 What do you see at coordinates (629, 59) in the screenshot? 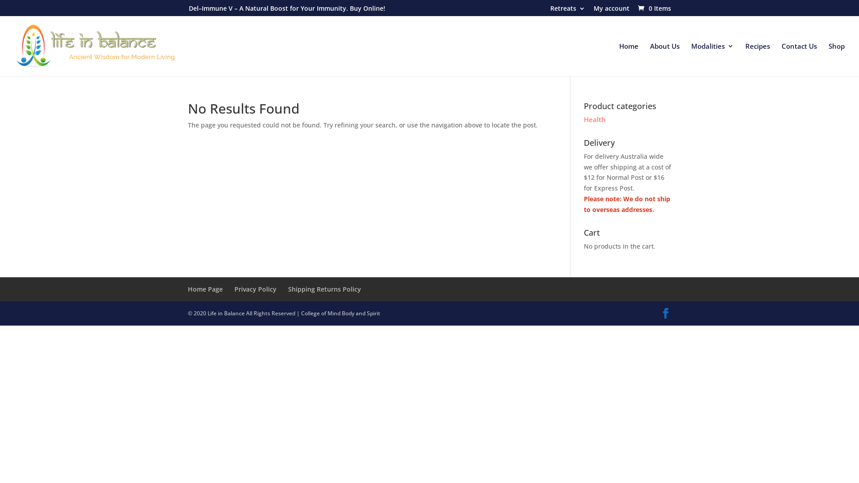
I see `Home` at bounding box center [629, 59].